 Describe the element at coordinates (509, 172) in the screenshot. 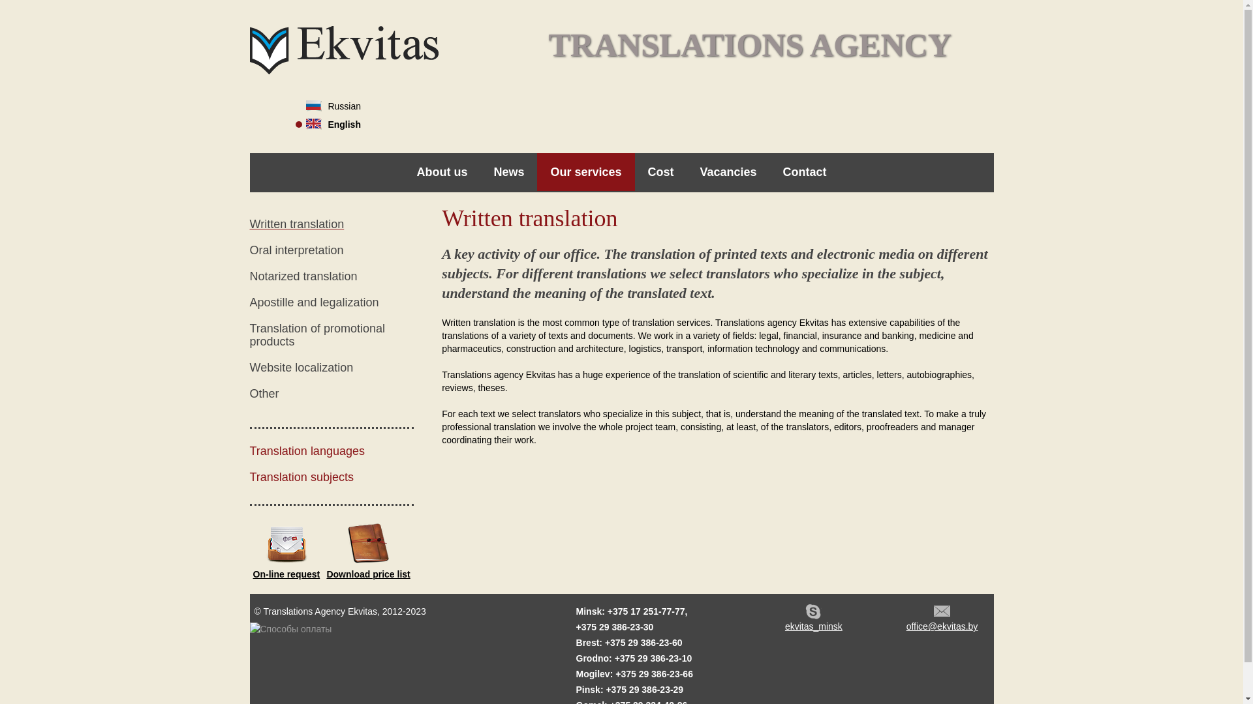

I see `News` at that location.